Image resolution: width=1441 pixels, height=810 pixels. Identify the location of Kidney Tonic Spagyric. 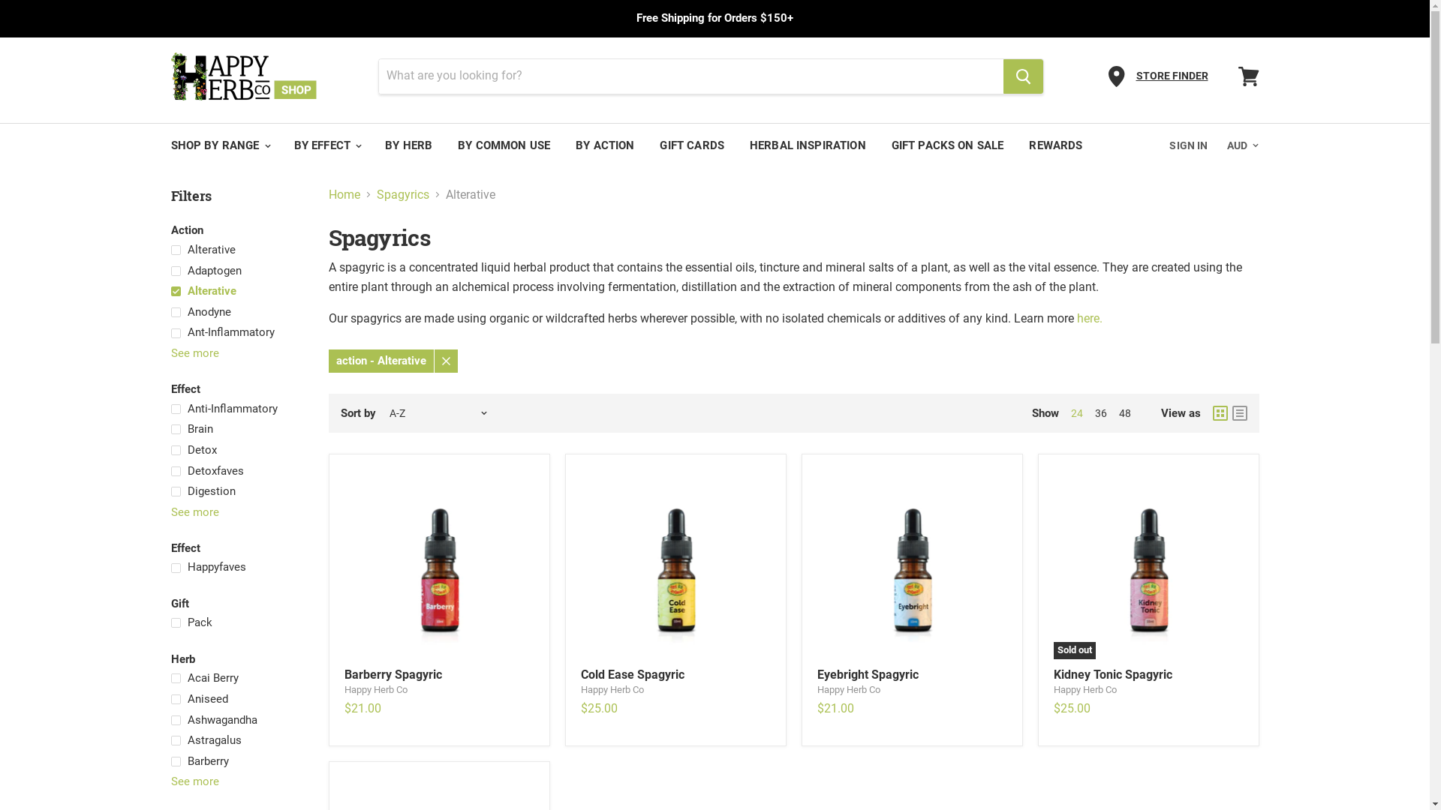
(1113, 675).